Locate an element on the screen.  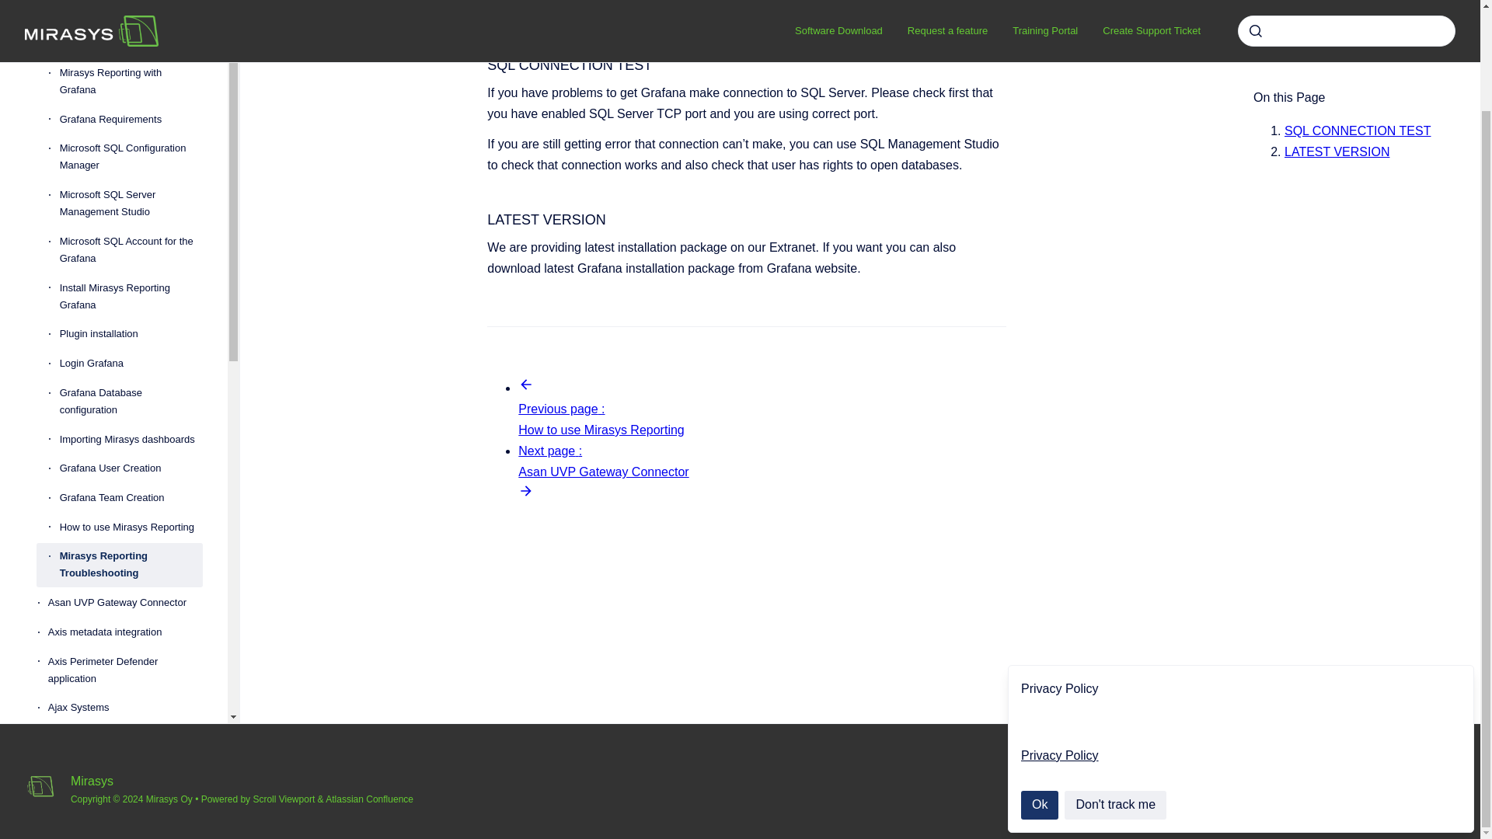
Microsoft SQL Configuration Manager is located at coordinates (131, 157).